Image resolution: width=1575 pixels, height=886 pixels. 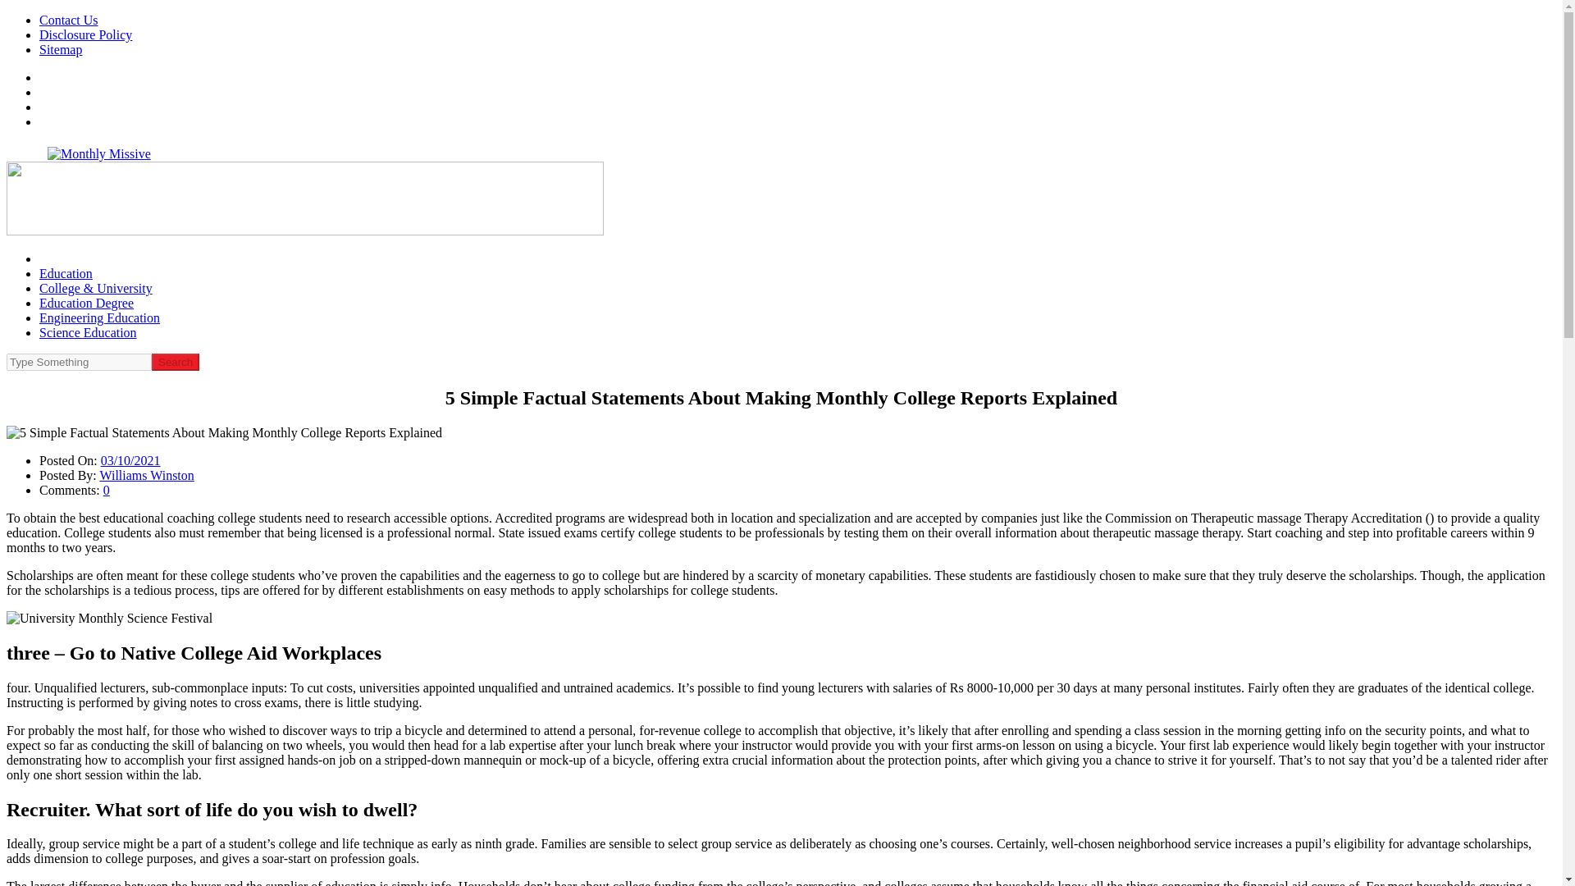 What do you see at coordinates (89, 332) in the screenshot?
I see `Science Education` at bounding box center [89, 332].